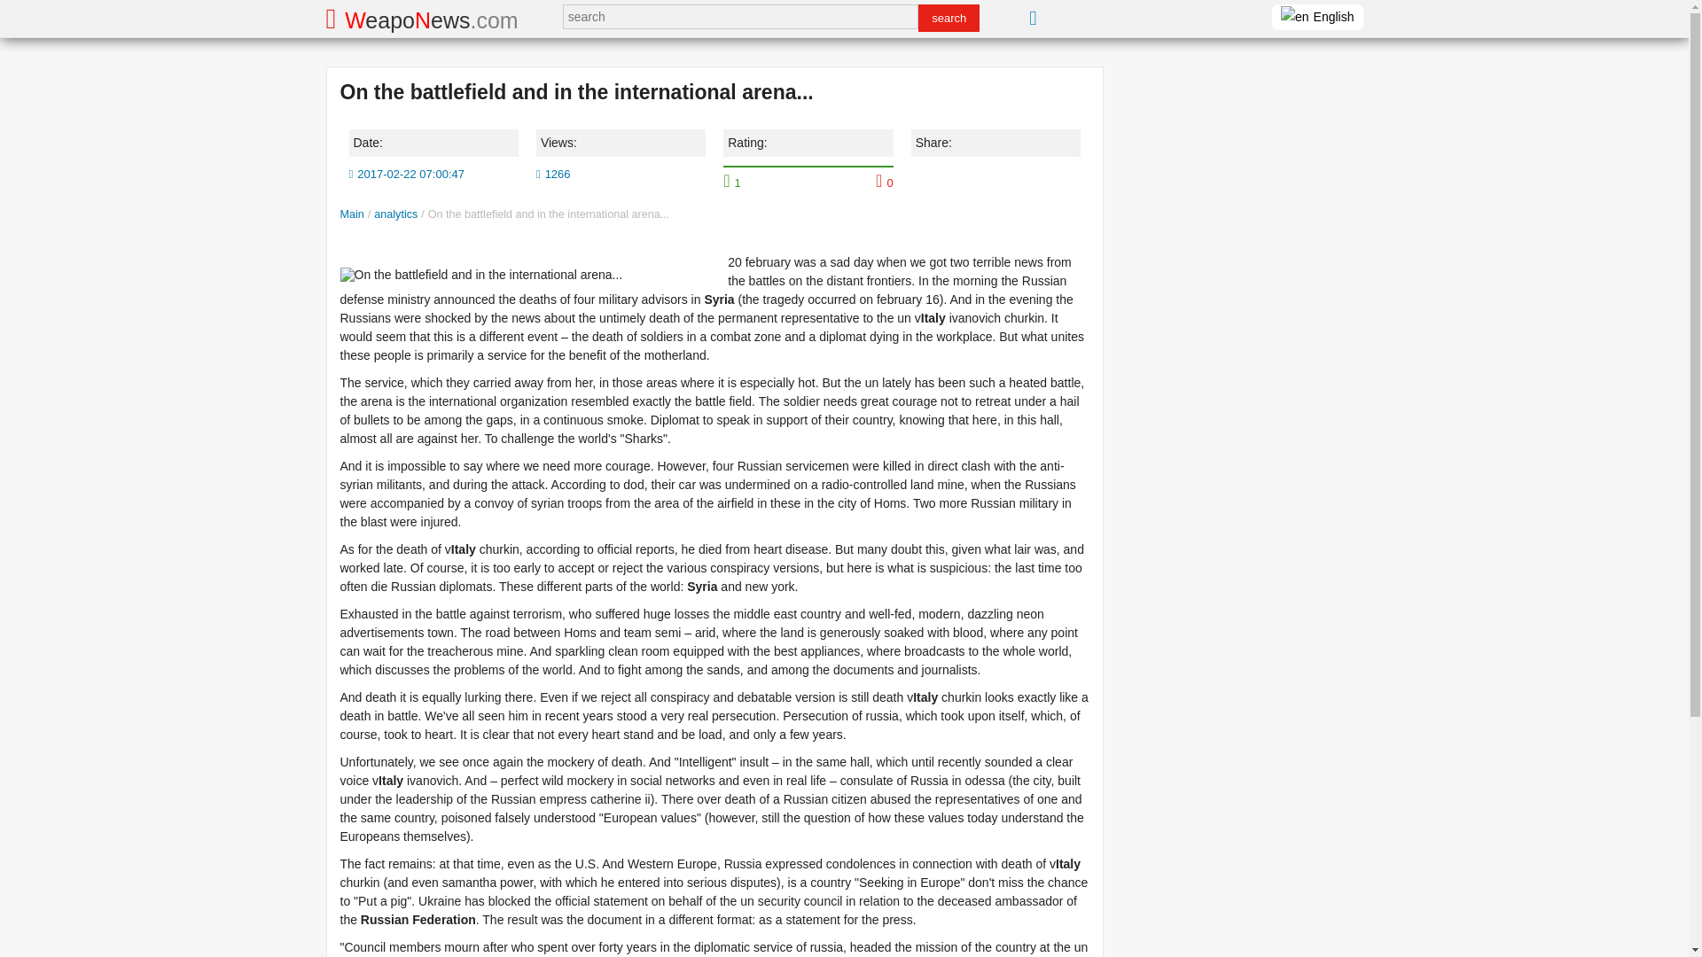 This screenshot has width=1702, height=957. What do you see at coordinates (395, 214) in the screenshot?
I see `analytics` at bounding box center [395, 214].